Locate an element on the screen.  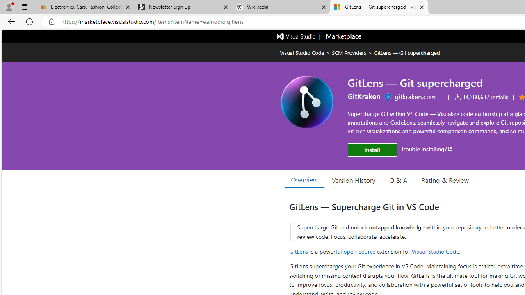
Overview is located at coordinates (304, 180).